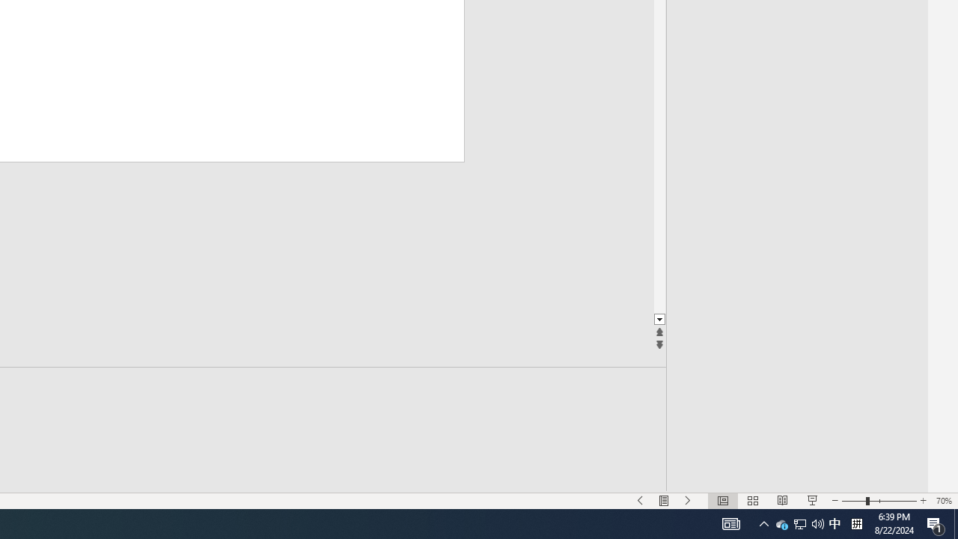  What do you see at coordinates (879, 500) in the screenshot?
I see `Zoom` at bounding box center [879, 500].